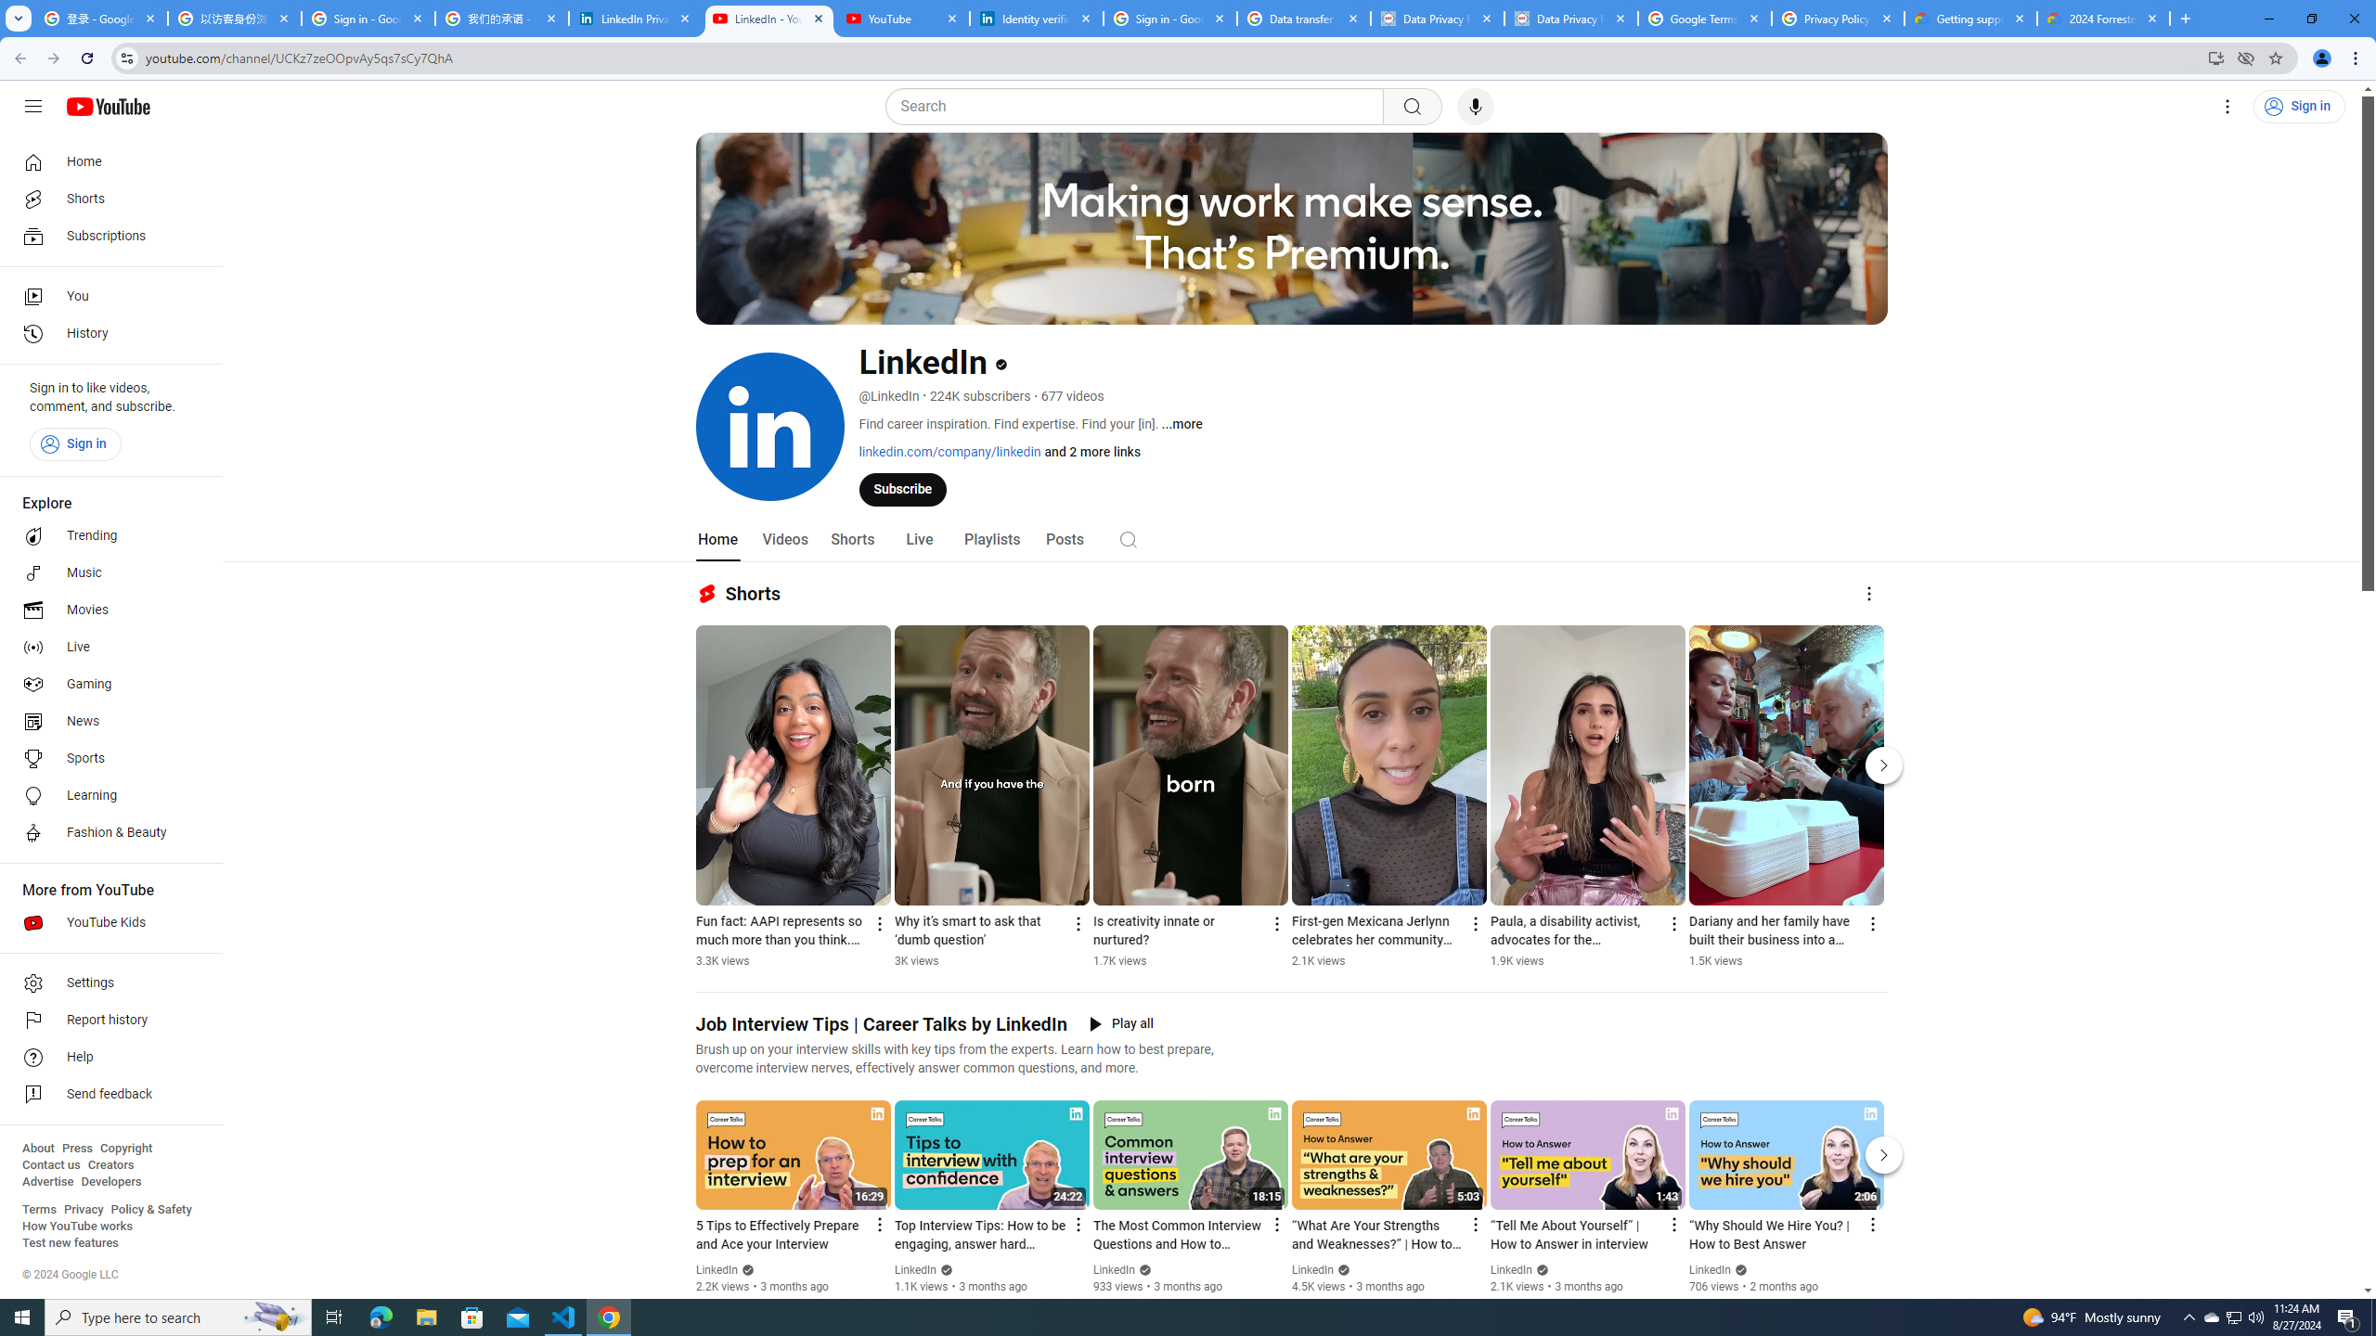 The width and height of the screenshot is (2376, 1336). What do you see at coordinates (106, 572) in the screenshot?
I see `Music` at bounding box center [106, 572].